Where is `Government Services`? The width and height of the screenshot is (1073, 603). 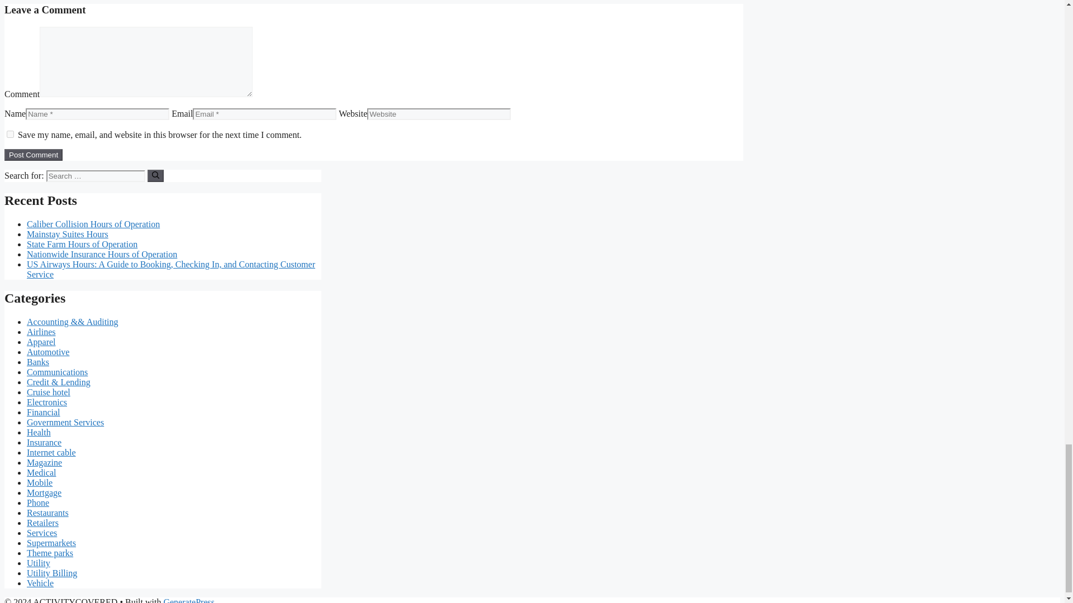 Government Services is located at coordinates (65, 422).